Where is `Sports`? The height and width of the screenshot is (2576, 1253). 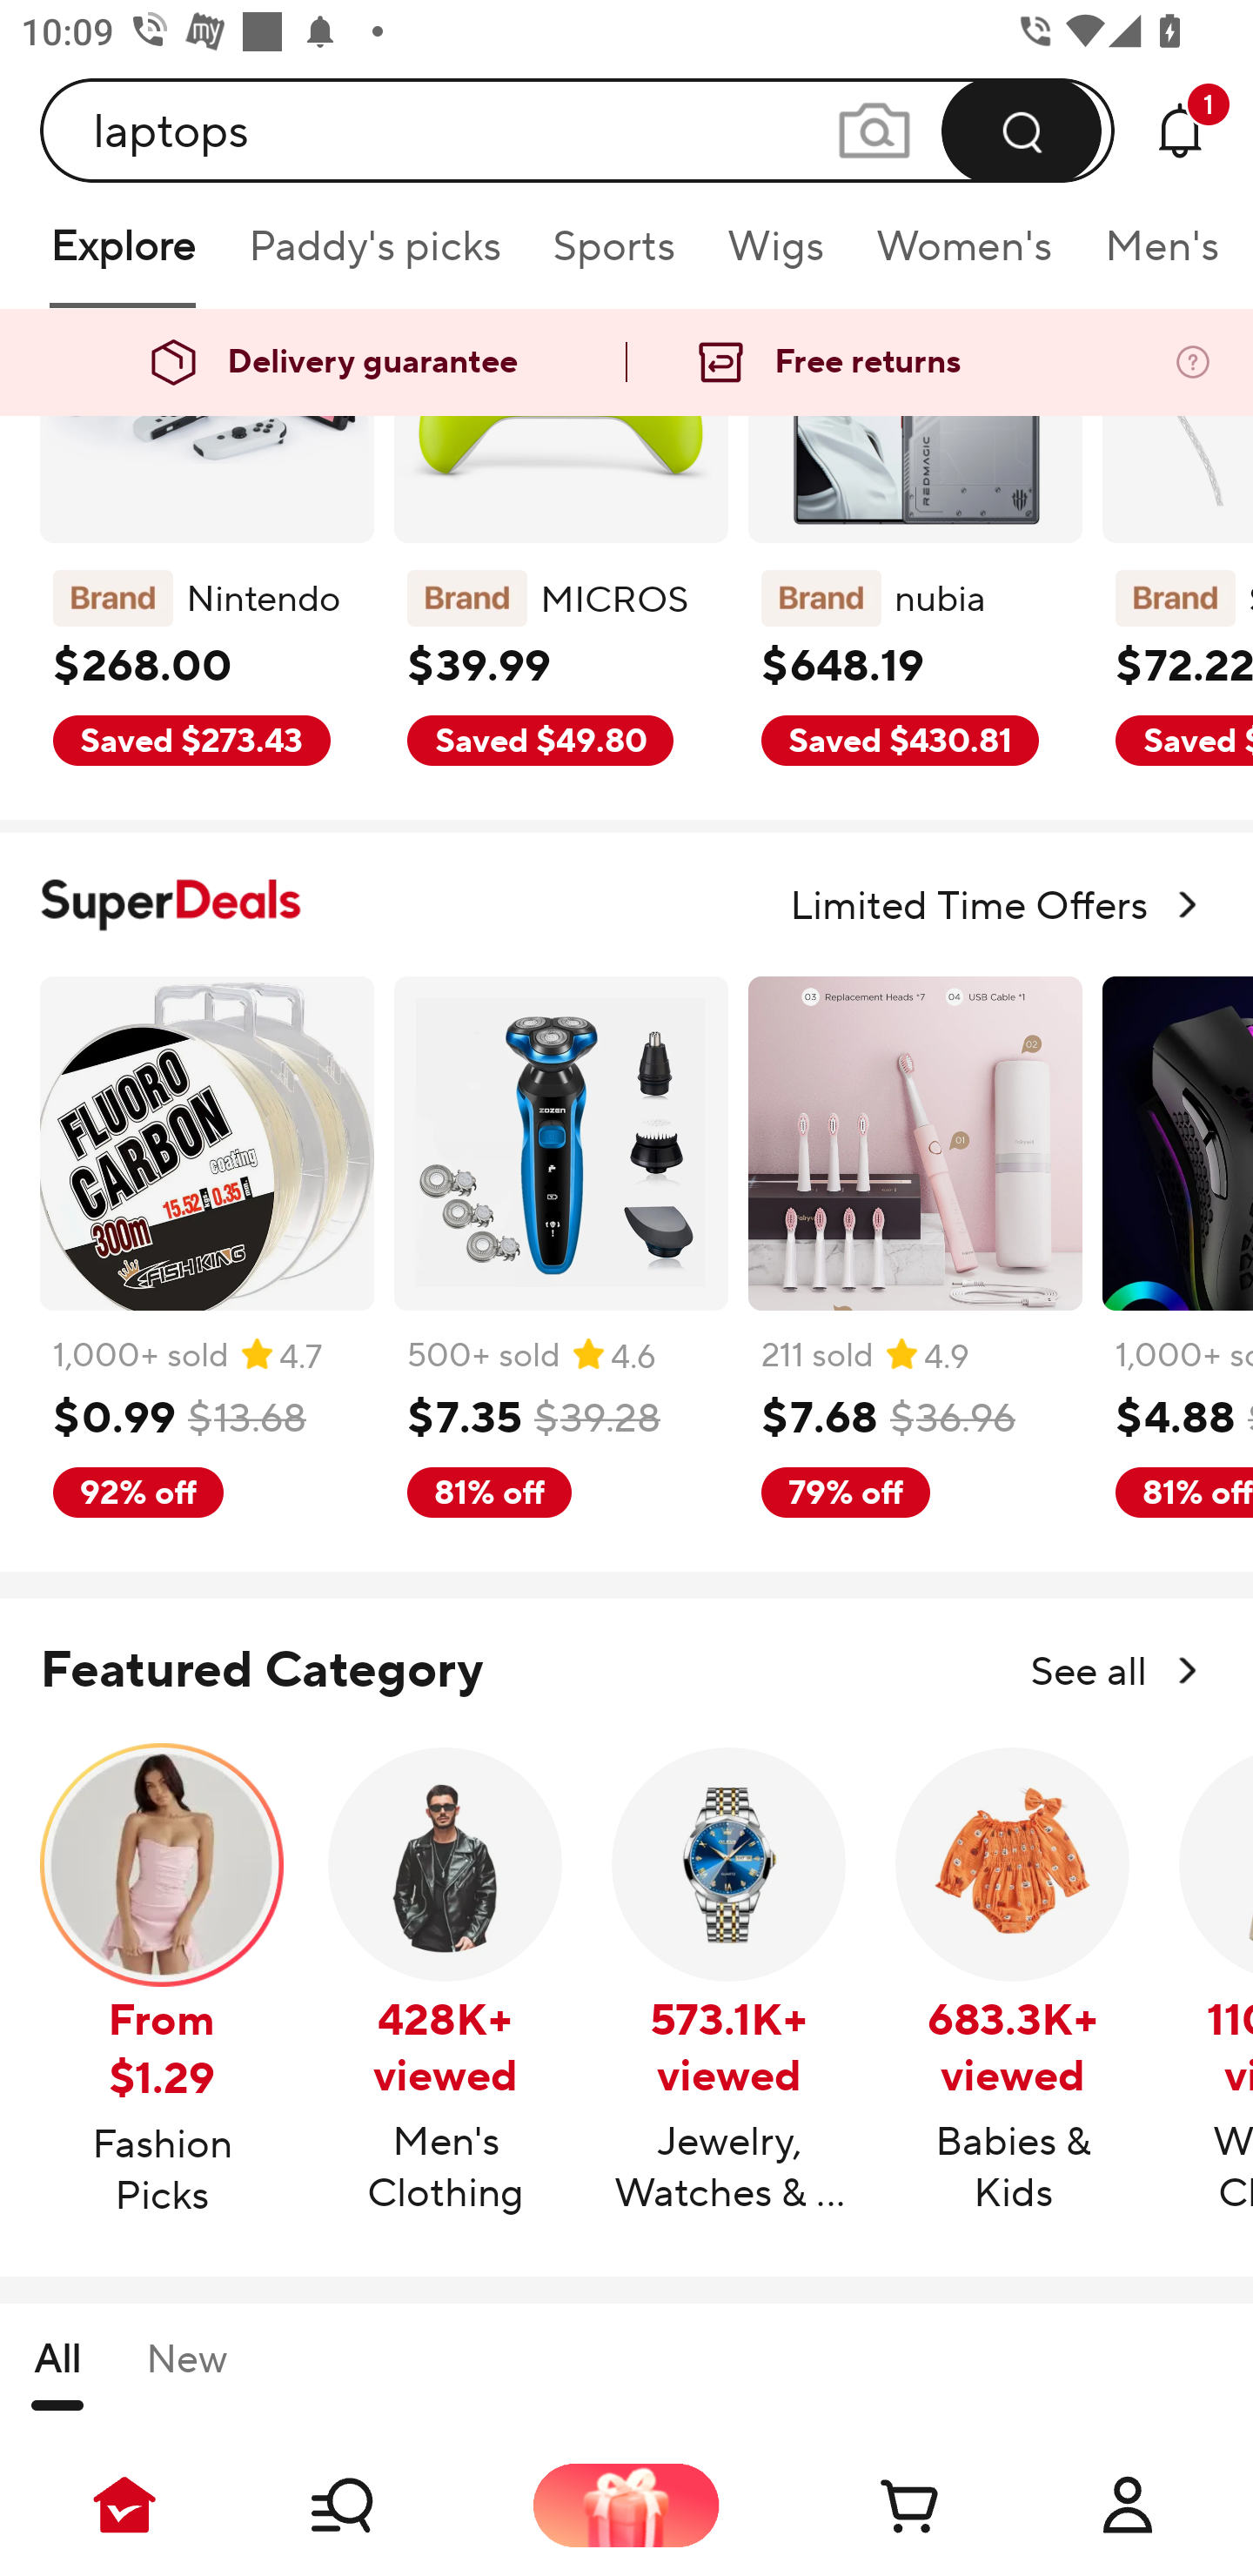
Sports is located at coordinates (613, 256).